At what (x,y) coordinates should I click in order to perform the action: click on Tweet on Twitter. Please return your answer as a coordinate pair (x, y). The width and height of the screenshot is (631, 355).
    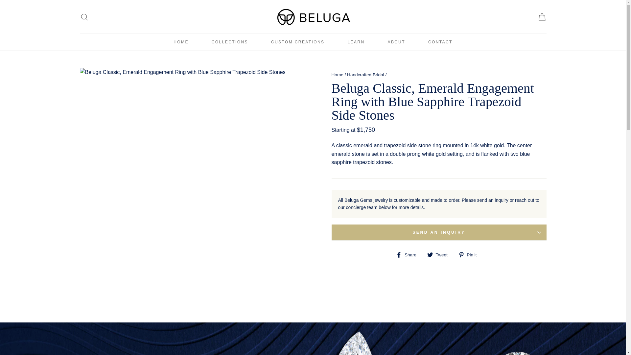
    Looking at the image, I should click on (439, 232).